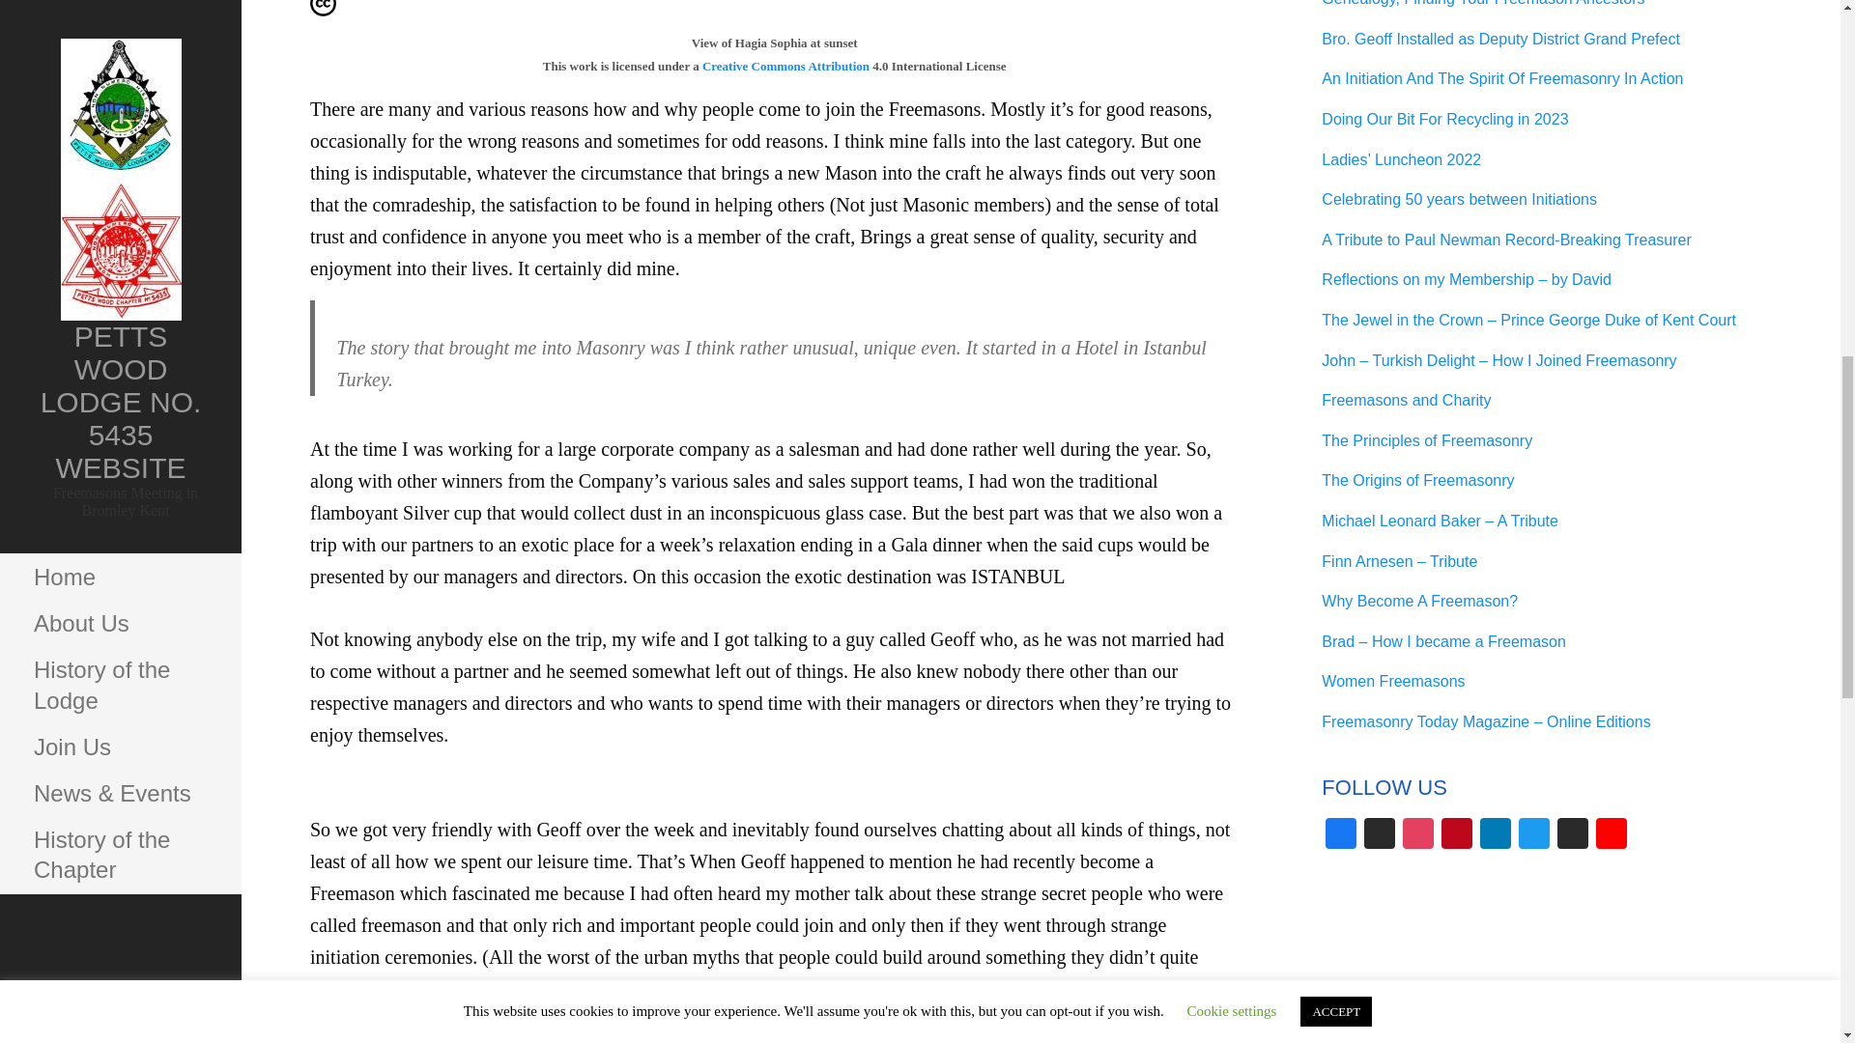 This screenshot has height=1043, width=1855. What do you see at coordinates (1340, 835) in the screenshot?
I see `Facebook` at bounding box center [1340, 835].